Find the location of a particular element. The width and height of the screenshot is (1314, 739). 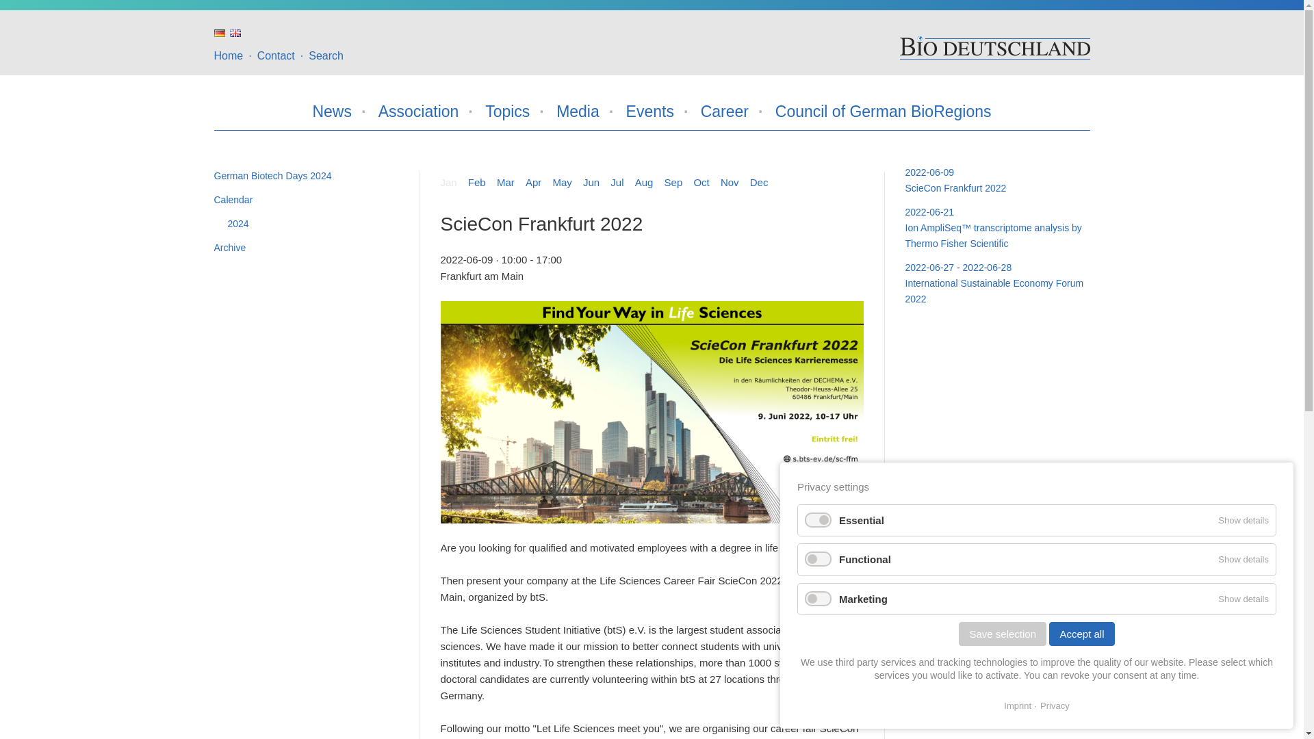

Career is located at coordinates (724, 111).